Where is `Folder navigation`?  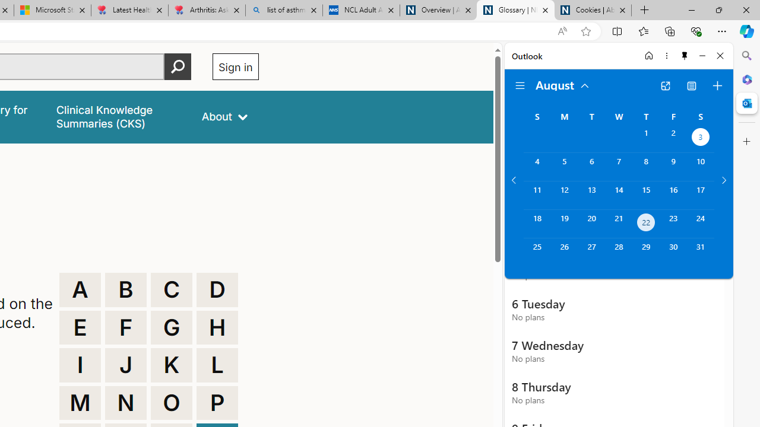
Folder navigation is located at coordinates (520, 85).